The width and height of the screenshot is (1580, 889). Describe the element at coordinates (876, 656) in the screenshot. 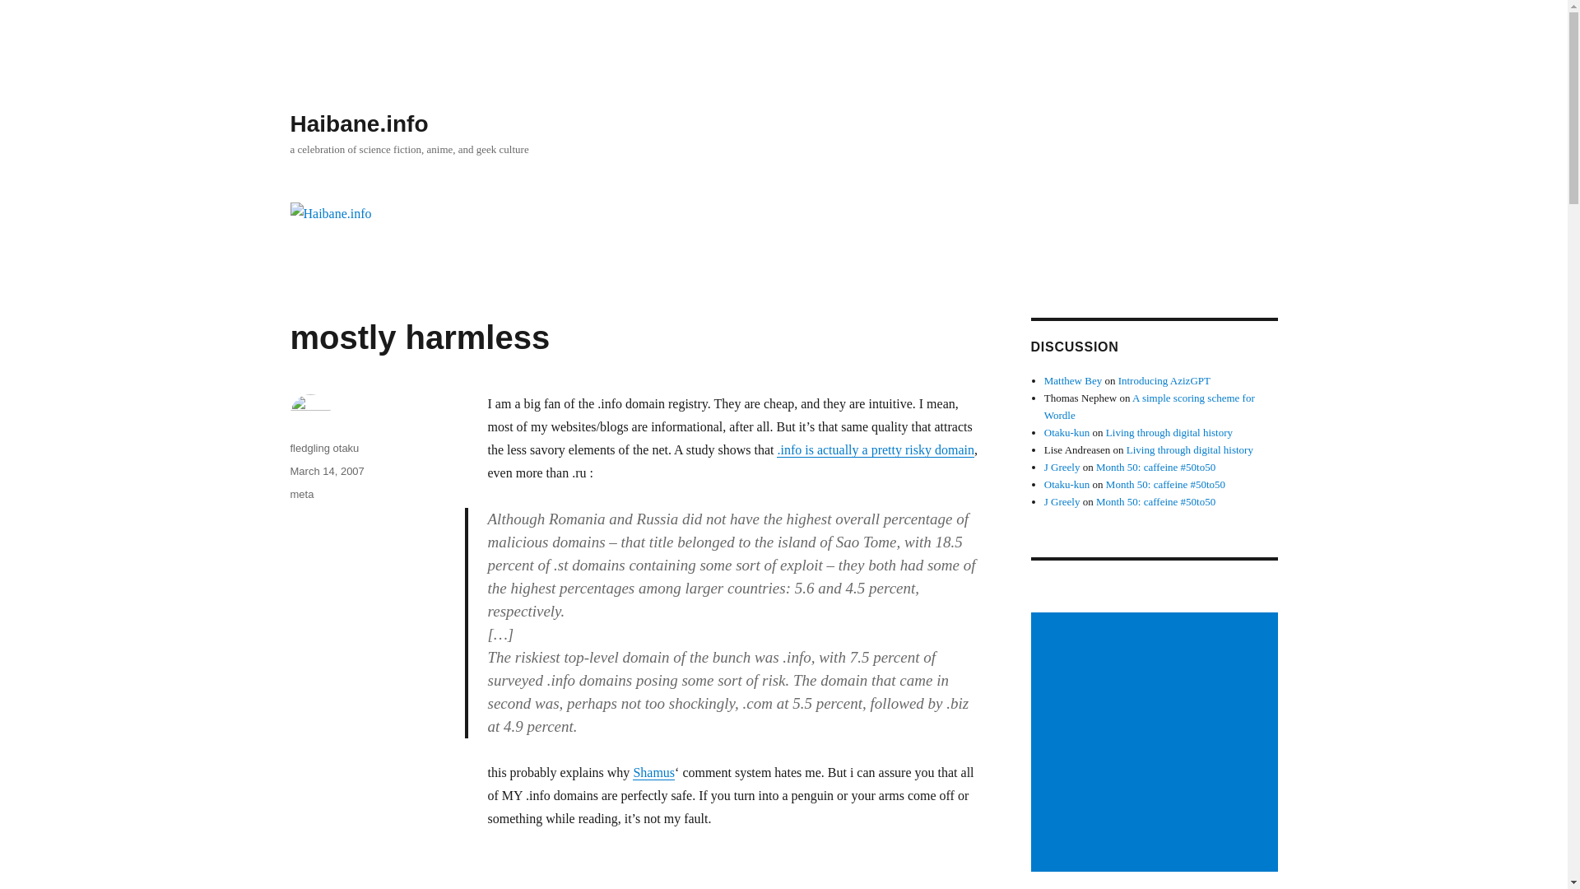

I see `.info is actually a pretty risky domain` at that location.